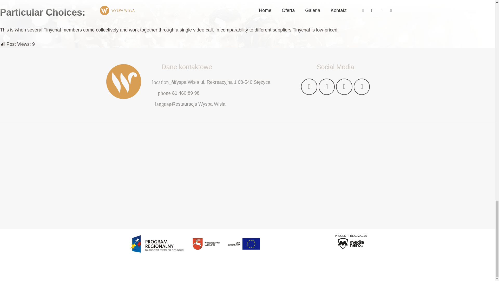 Image resolution: width=499 pixels, height=281 pixels. What do you see at coordinates (362, 87) in the screenshot?
I see `Tripadvisor` at bounding box center [362, 87].